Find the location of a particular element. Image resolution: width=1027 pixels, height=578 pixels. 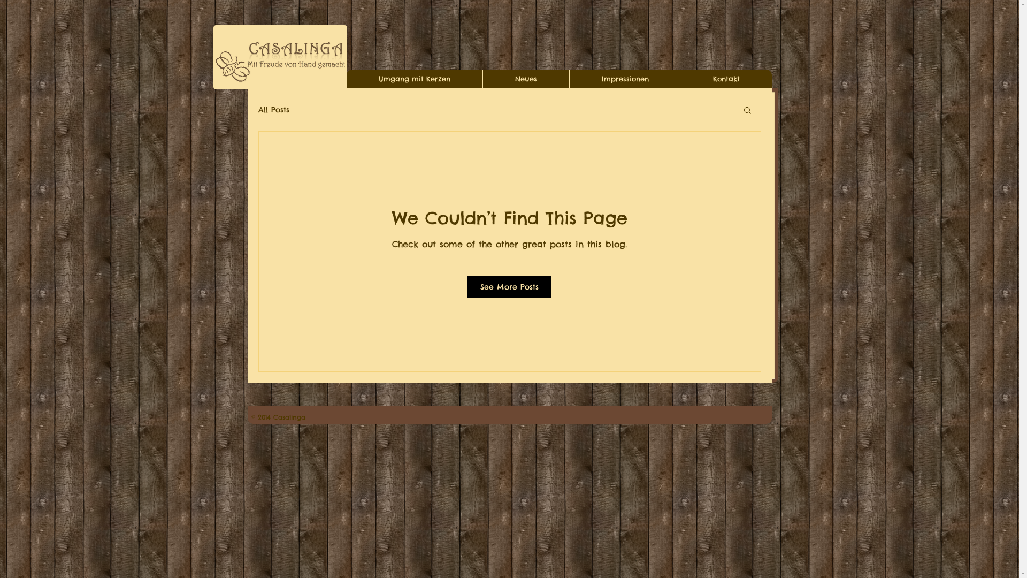

Neues is located at coordinates (526, 79).